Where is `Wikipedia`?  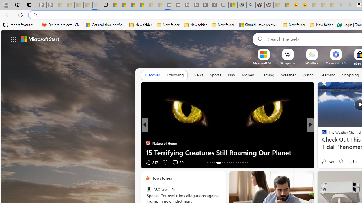 Wikipedia is located at coordinates (288, 63).